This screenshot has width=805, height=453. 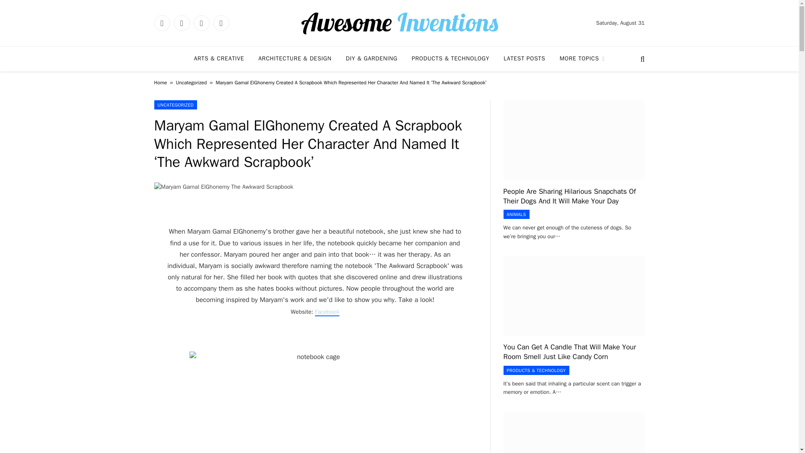 I want to click on UNCATEGORIZED, so click(x=176, y=105).